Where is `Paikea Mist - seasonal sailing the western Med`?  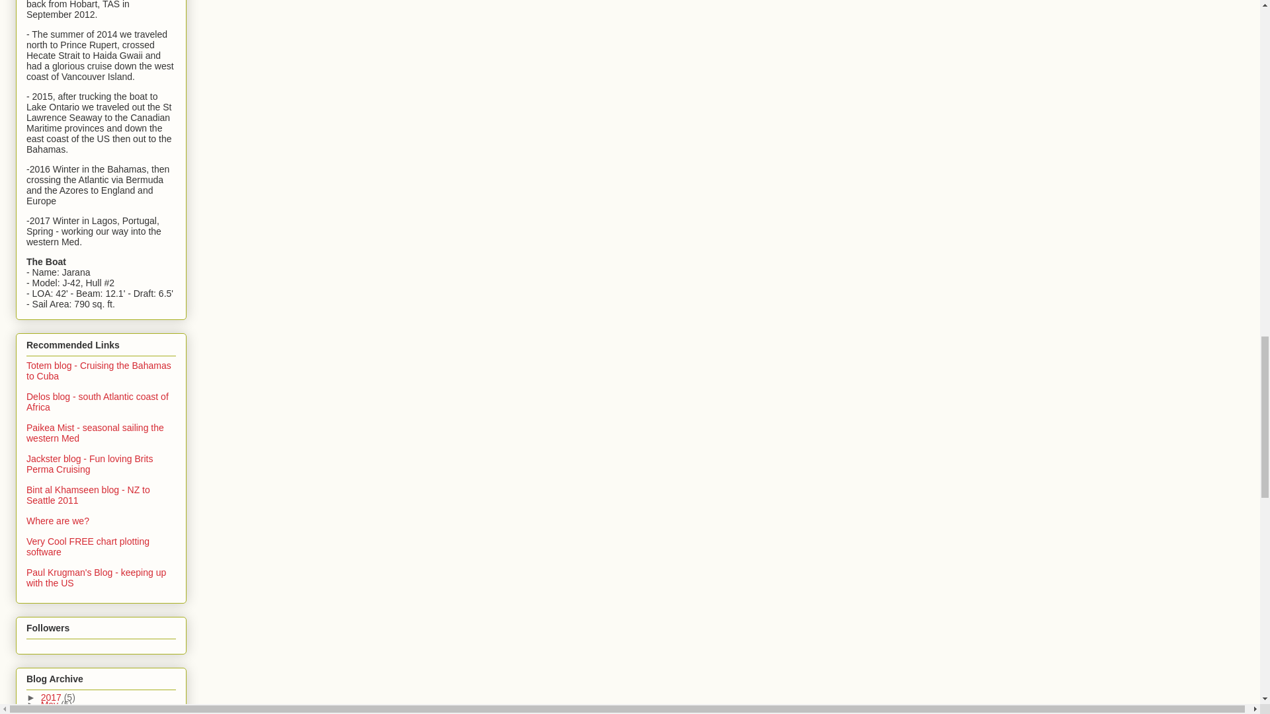 Paikea Mist - seasonal sailing the western Med is located at coordinates (95, 432).